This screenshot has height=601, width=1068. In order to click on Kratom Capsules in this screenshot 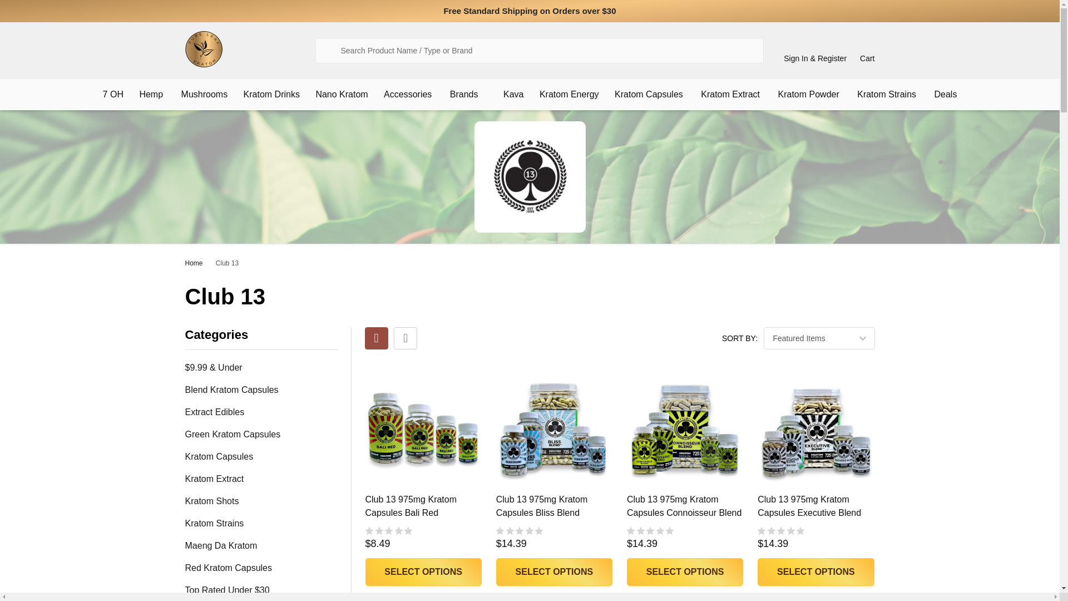, I will do `click(261, 456)`.